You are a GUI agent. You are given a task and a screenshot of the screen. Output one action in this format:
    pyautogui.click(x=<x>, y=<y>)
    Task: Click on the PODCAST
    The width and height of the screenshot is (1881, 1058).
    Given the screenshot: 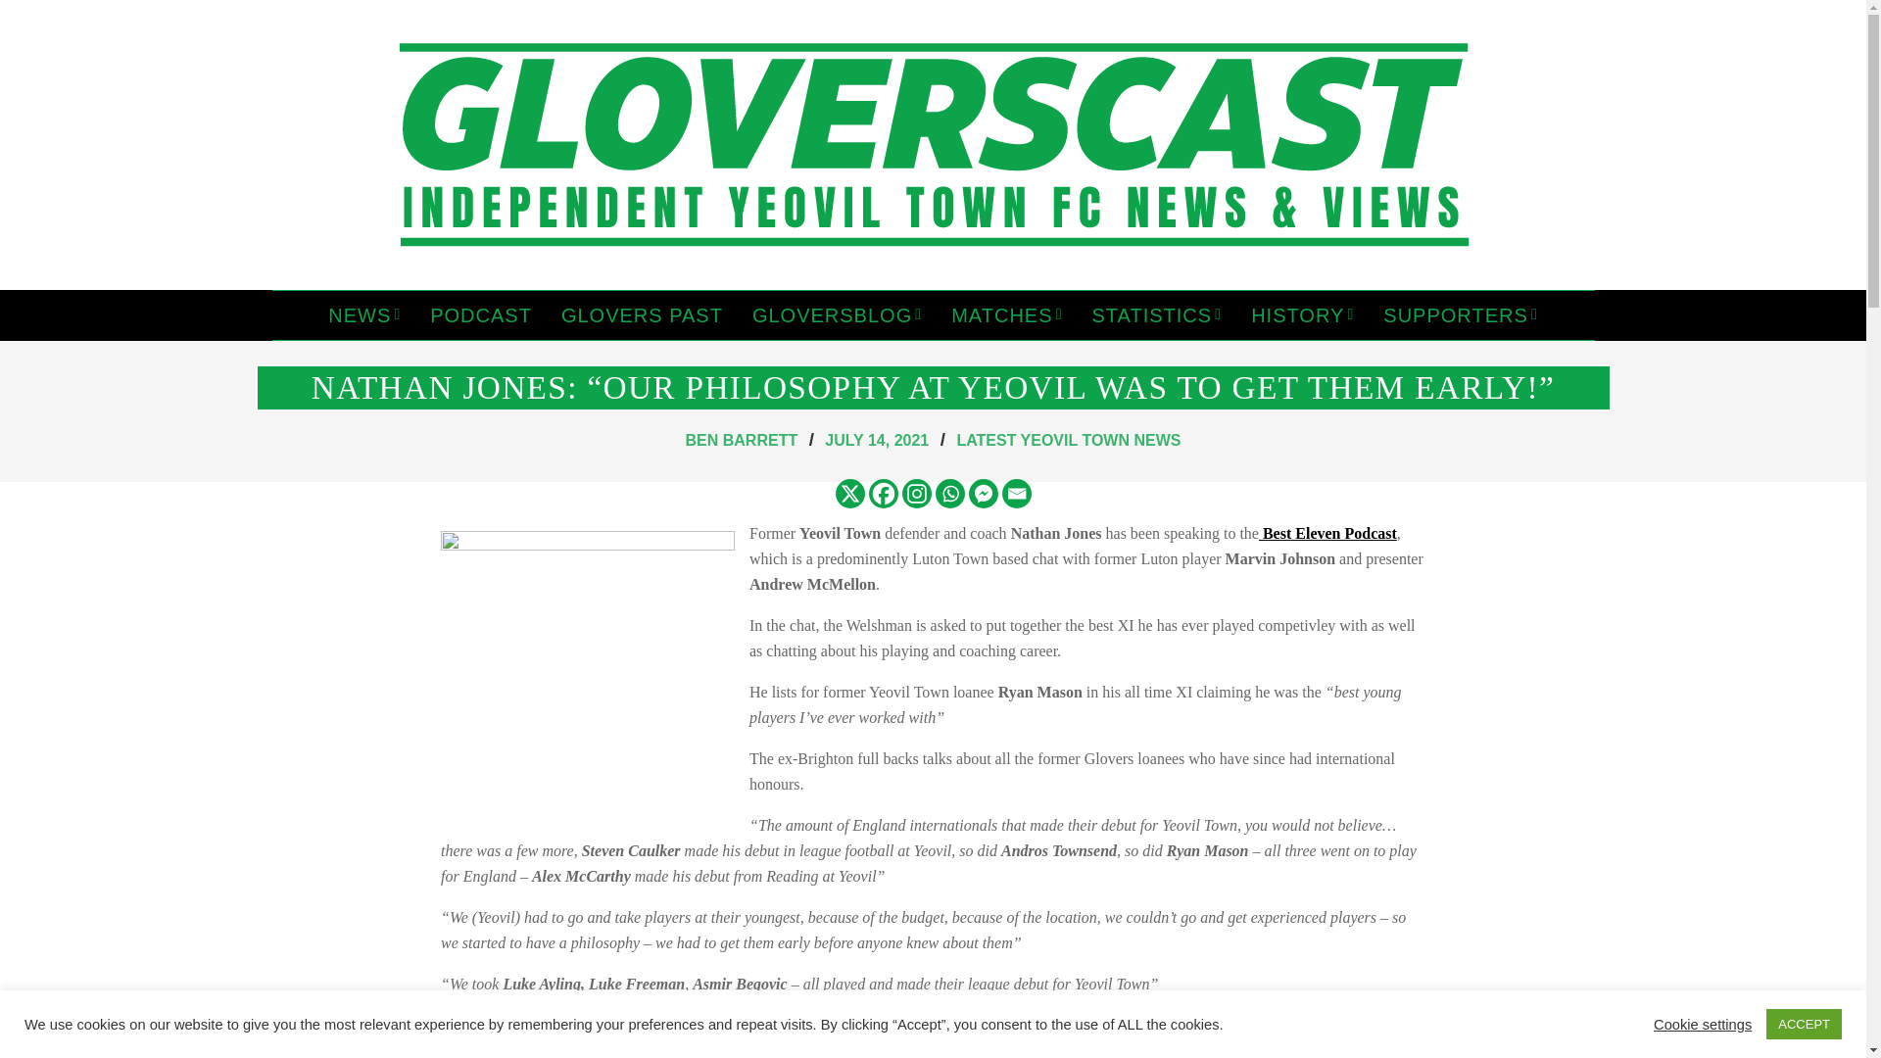 What is the action you would take?
    pyautogui.click(x=481, y=315)
    